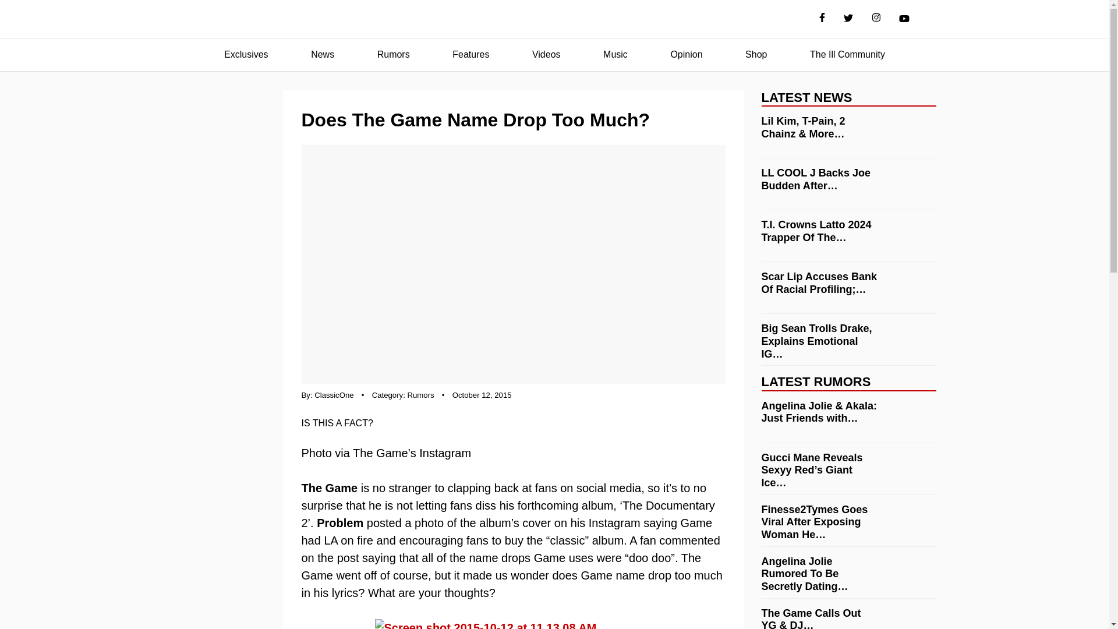 The height and width of the screenshot is (629, 1118). Describe the element at coordinates (615, 55) in the screenshot. I see `Music` at that location.